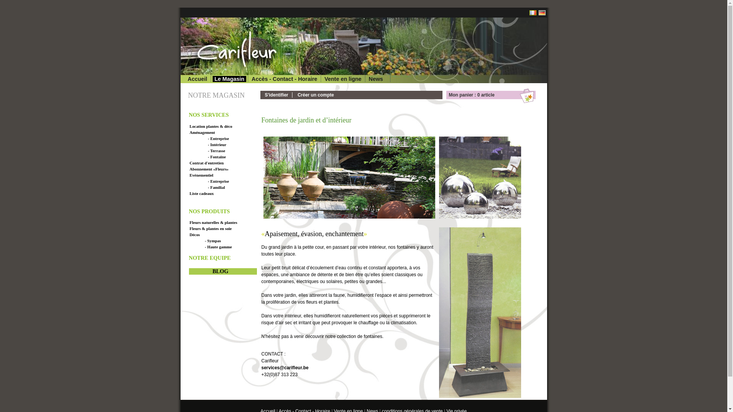 The image size is (733, 412). I want to click on Mon panier : 0 article
 , so click(492, 95).